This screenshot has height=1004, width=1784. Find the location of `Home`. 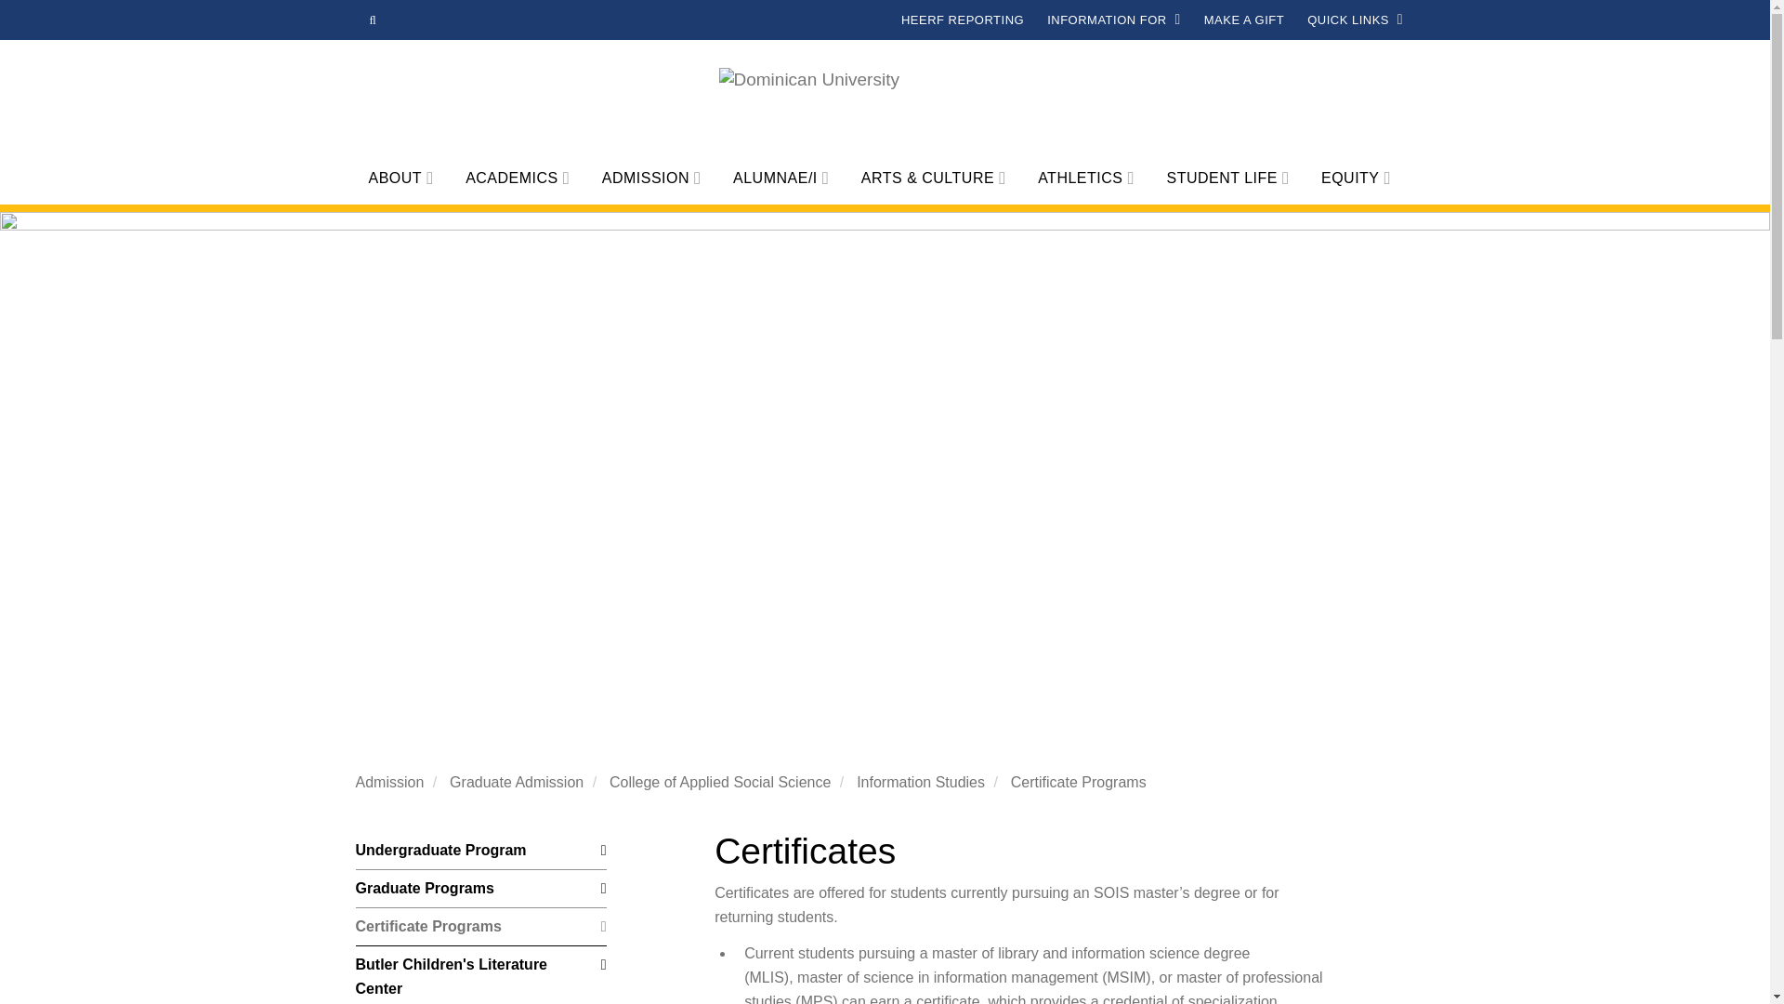

Home is located at coordinates (885, 103).